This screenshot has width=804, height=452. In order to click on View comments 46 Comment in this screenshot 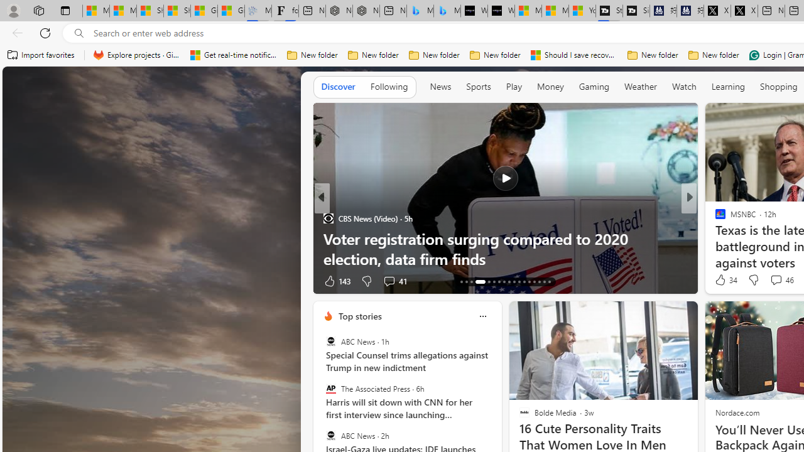, I will do `click(781, 280)`.